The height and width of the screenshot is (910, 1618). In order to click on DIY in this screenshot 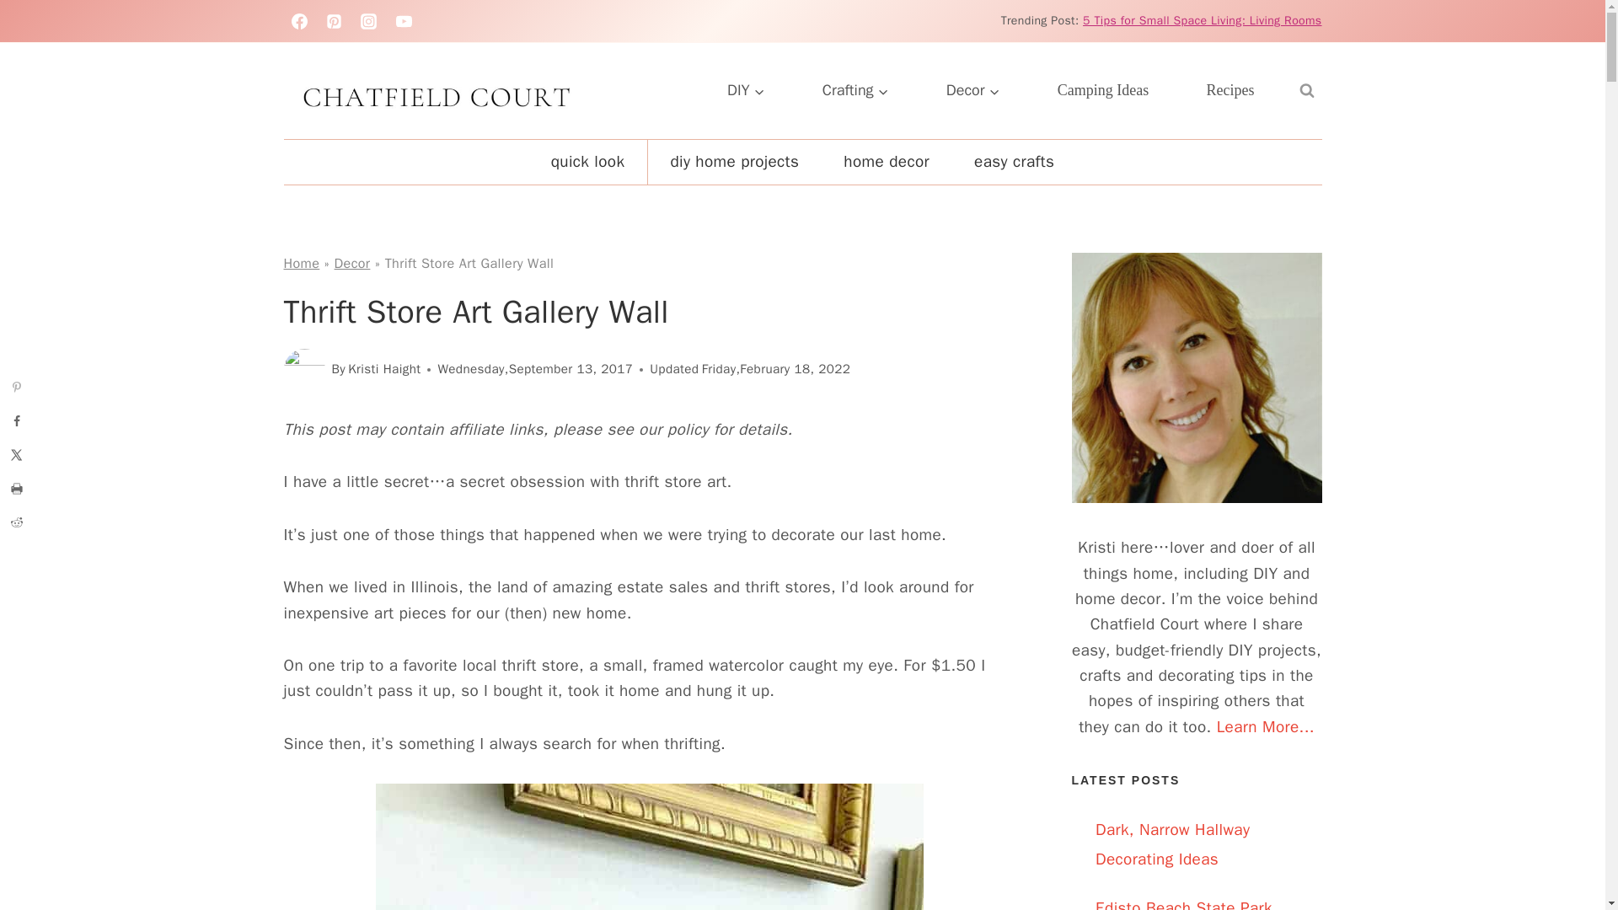, I will do `click(747, 90)`.